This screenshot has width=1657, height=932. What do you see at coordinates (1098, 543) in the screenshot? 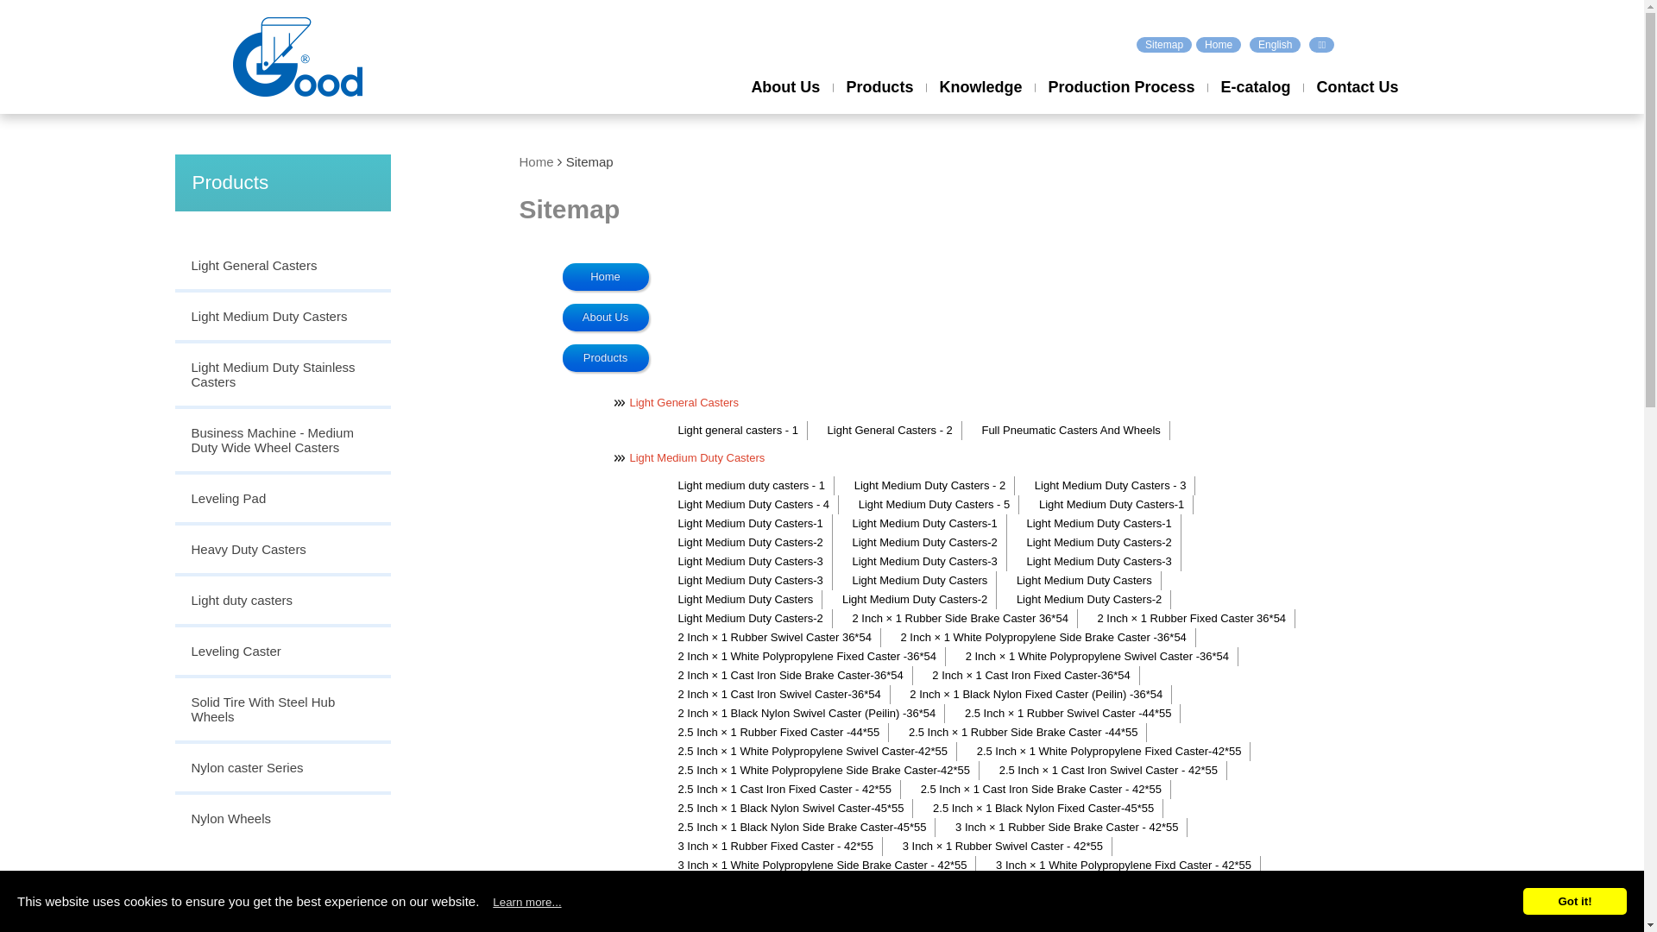
I see `Light Medium Duty Casters-2` at bounding box center [1098, 543].